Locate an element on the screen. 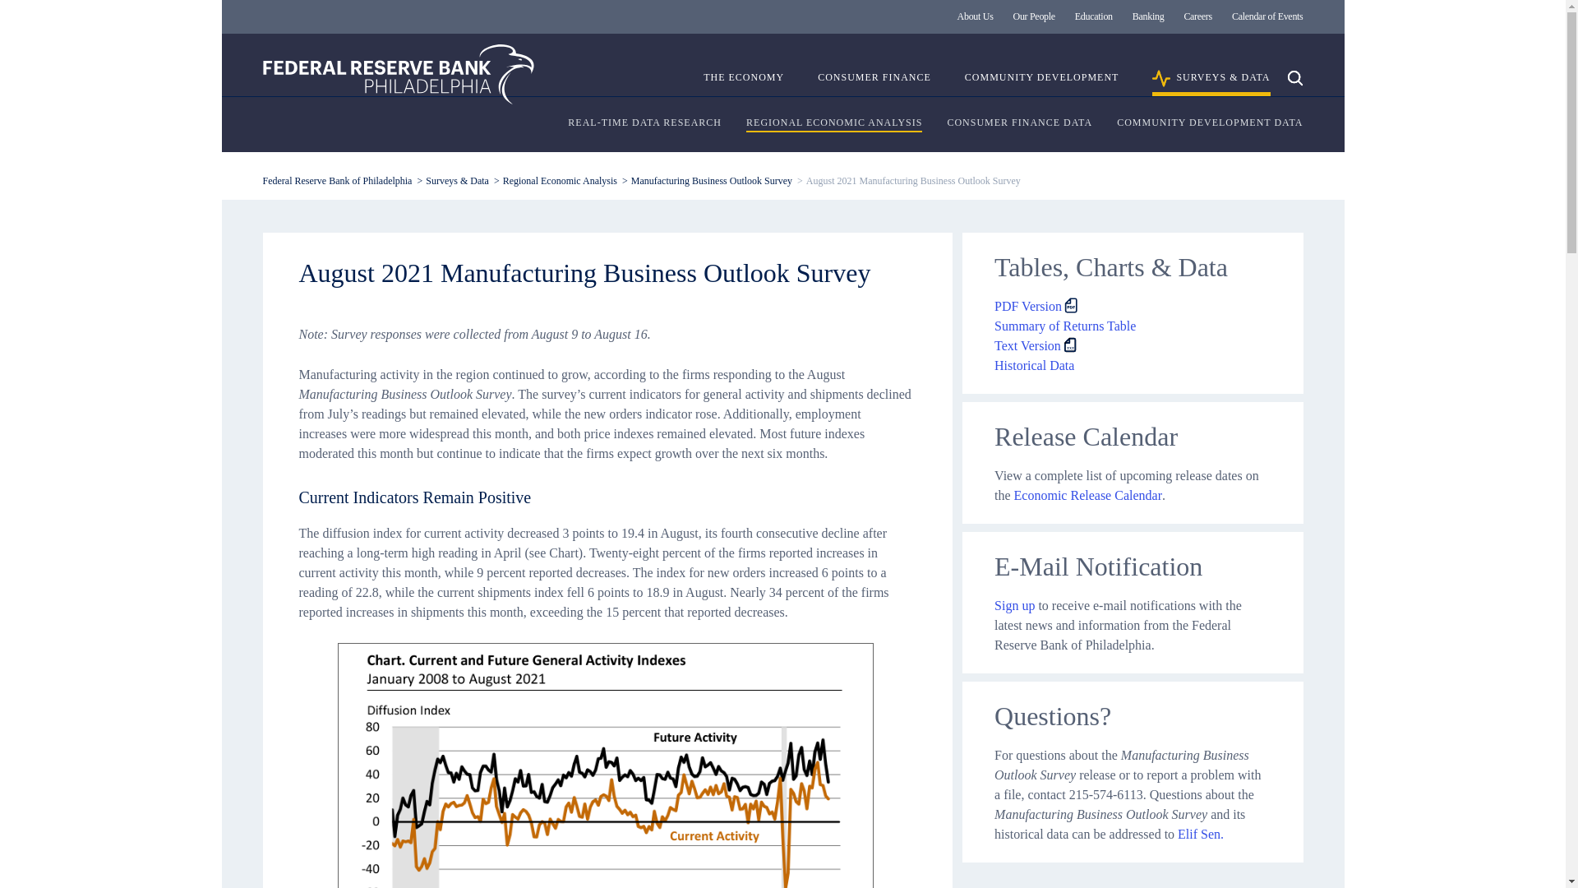  REAL-TIME DATA RESEARCH is located at coordinates (644, 123).